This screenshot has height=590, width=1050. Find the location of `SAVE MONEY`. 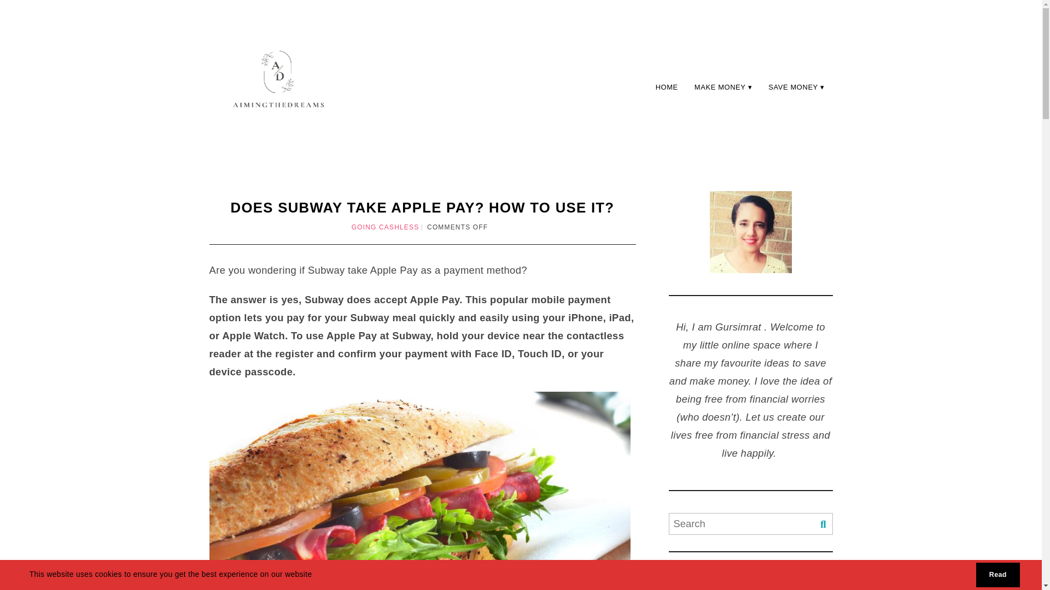

SAVE MONEY is located at coordinates (796, 87).